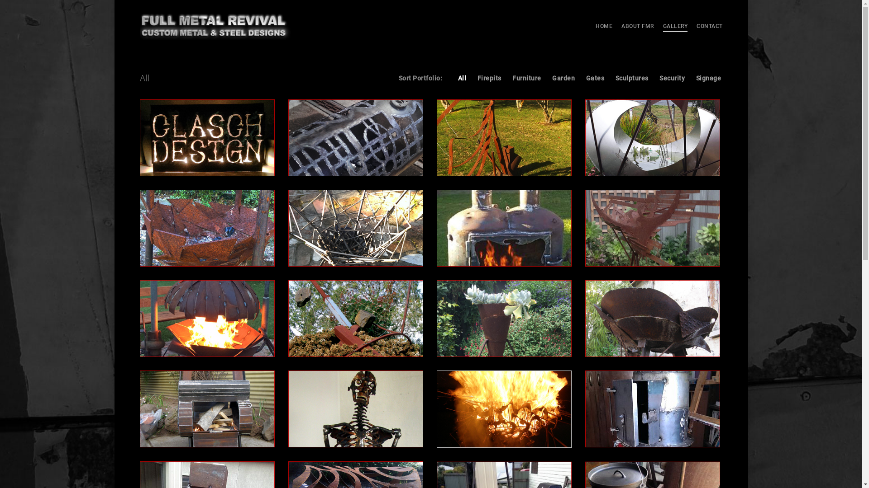 This screenshot has width=869, height=488. What do you see at coordinates (604, 26) in the screenshot?
I see `HOME` at bounding box center [604, 26].